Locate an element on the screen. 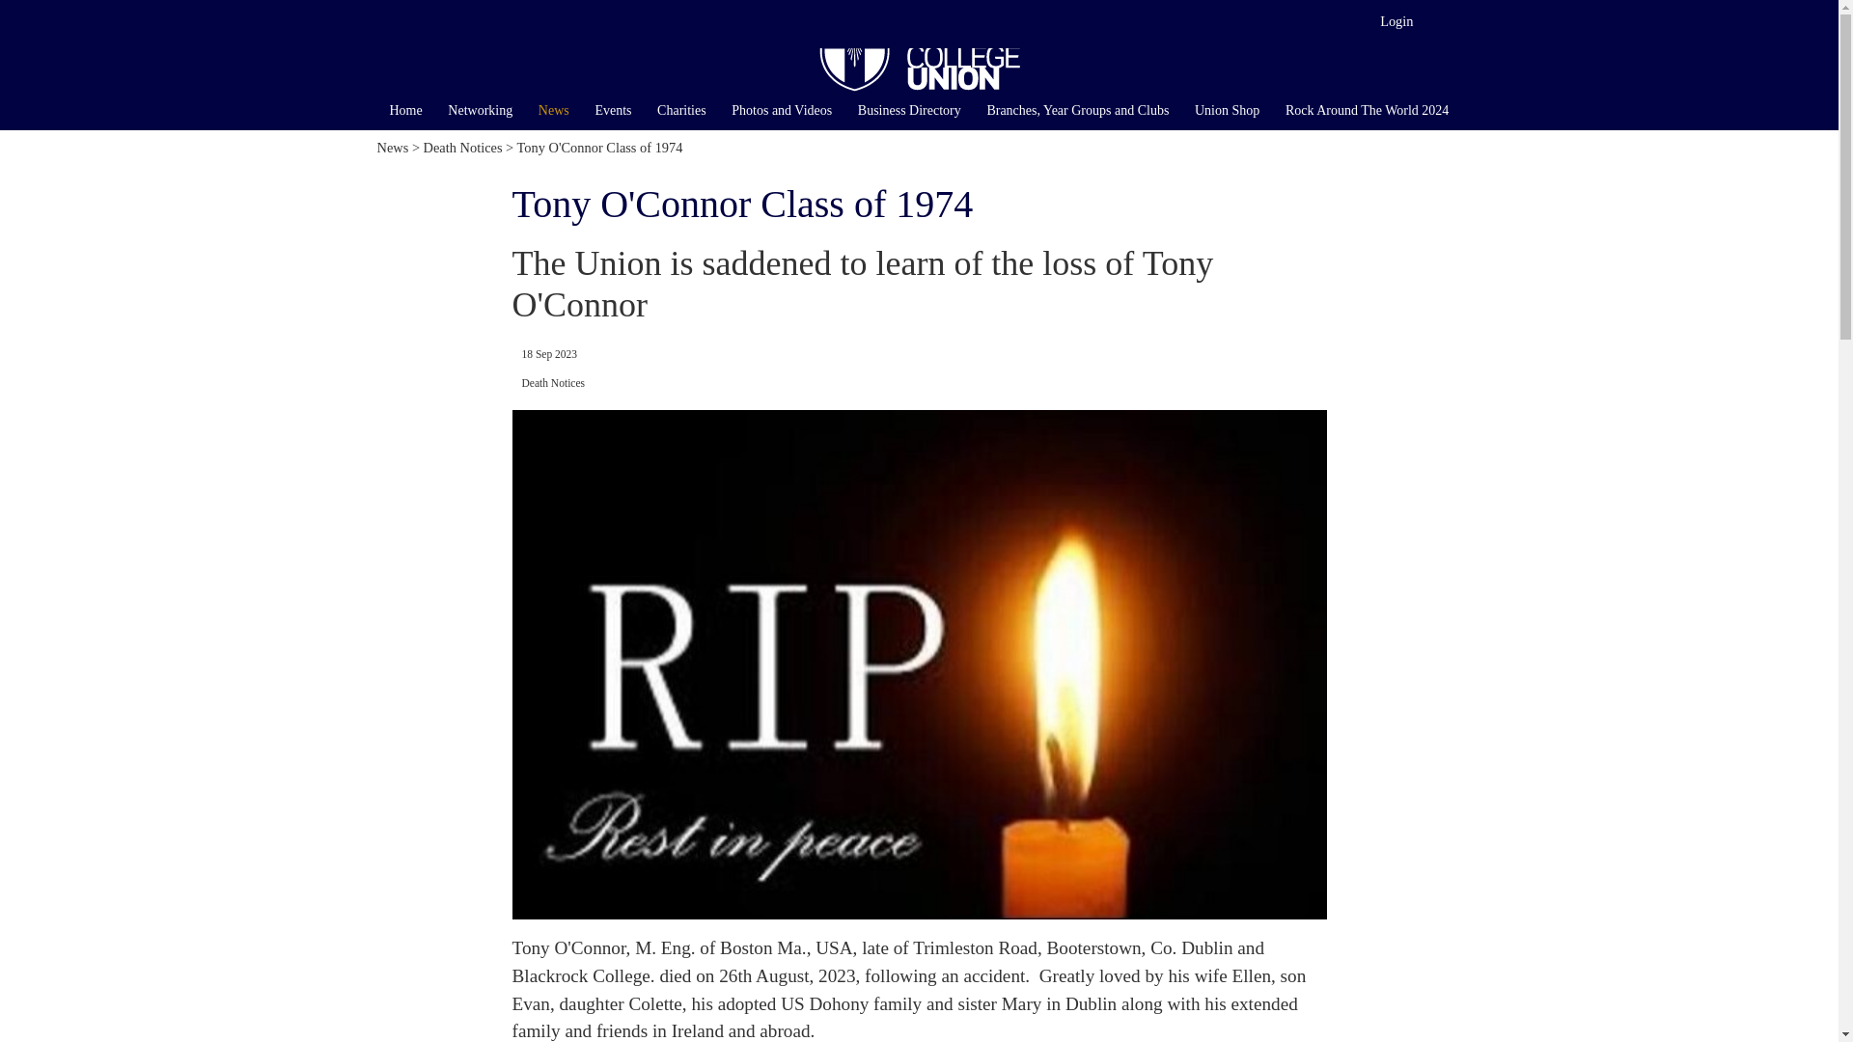  Business Directory is located at coordinates (909, 110).